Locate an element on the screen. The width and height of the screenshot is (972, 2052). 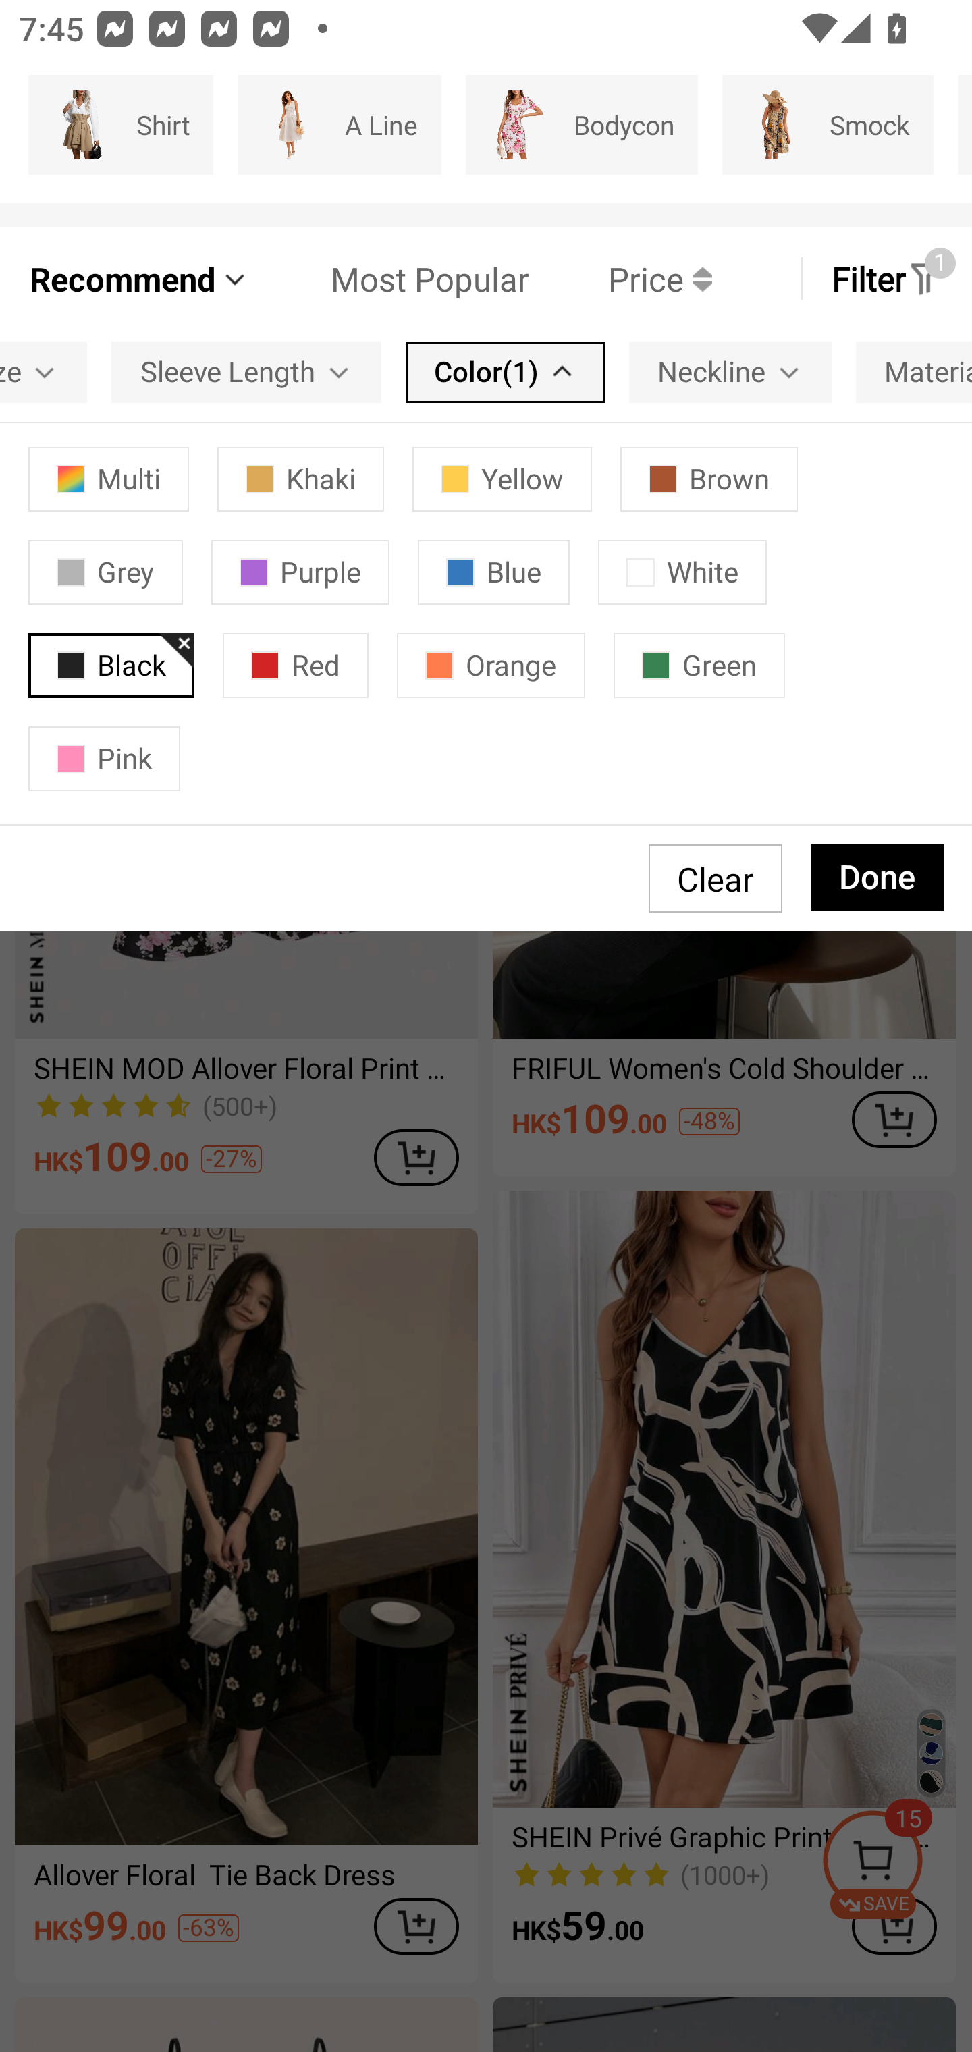
Shirt is located at coordinates (120, 125).